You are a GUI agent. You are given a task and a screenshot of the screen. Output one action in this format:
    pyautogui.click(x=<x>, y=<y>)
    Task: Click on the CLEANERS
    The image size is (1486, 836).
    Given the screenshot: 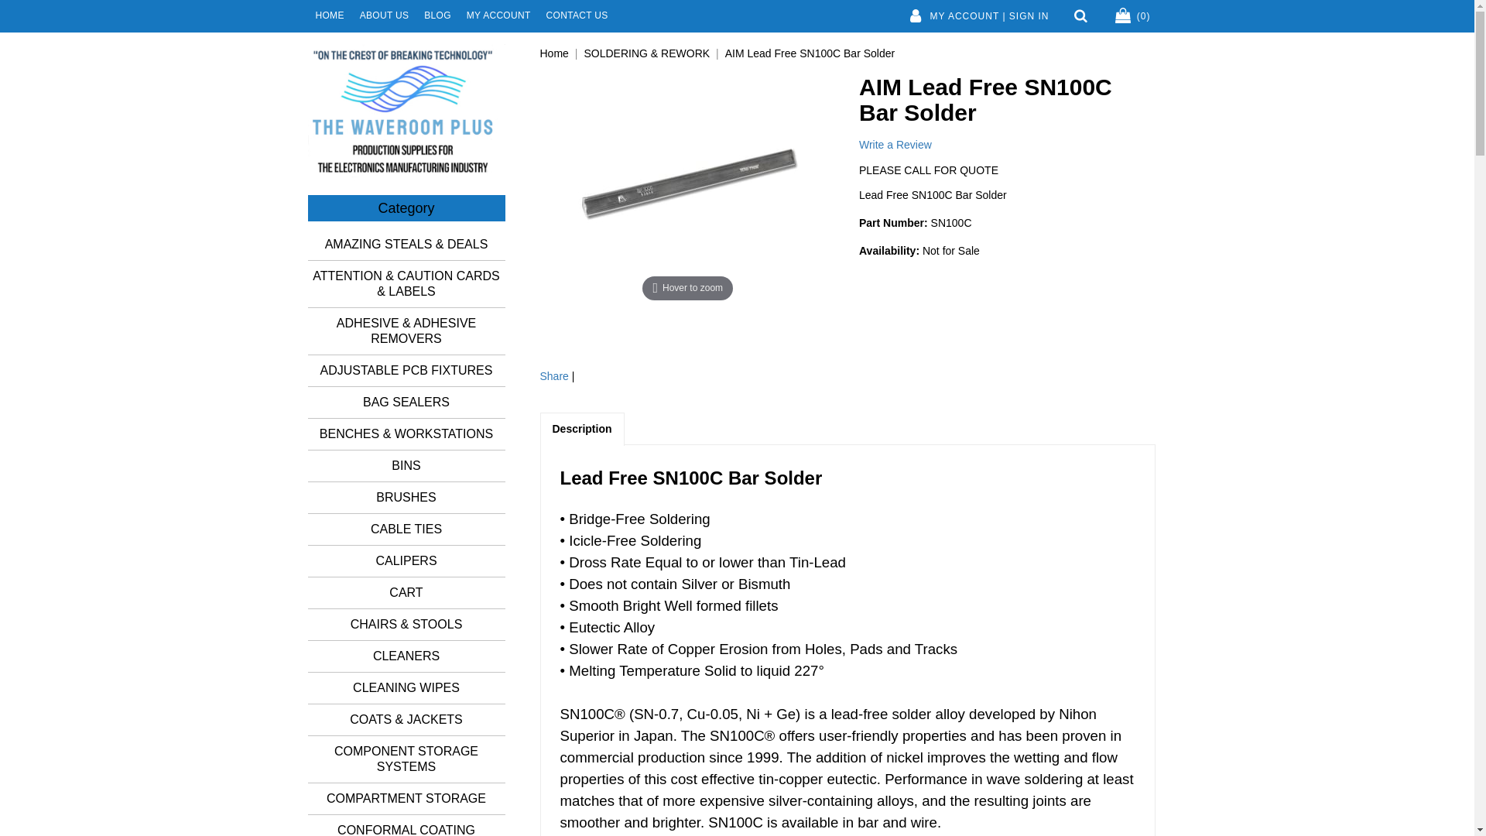 What is the action you would take?
    pyautogui.click(x=407, y=656)
    